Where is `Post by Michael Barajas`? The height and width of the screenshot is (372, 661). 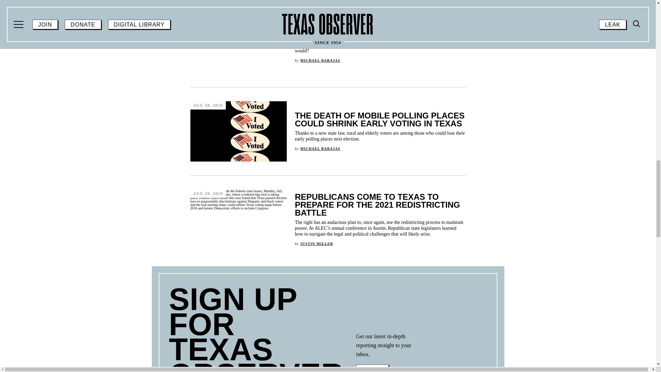 Post by Michael Barajas is located at coordinates (320, 148).